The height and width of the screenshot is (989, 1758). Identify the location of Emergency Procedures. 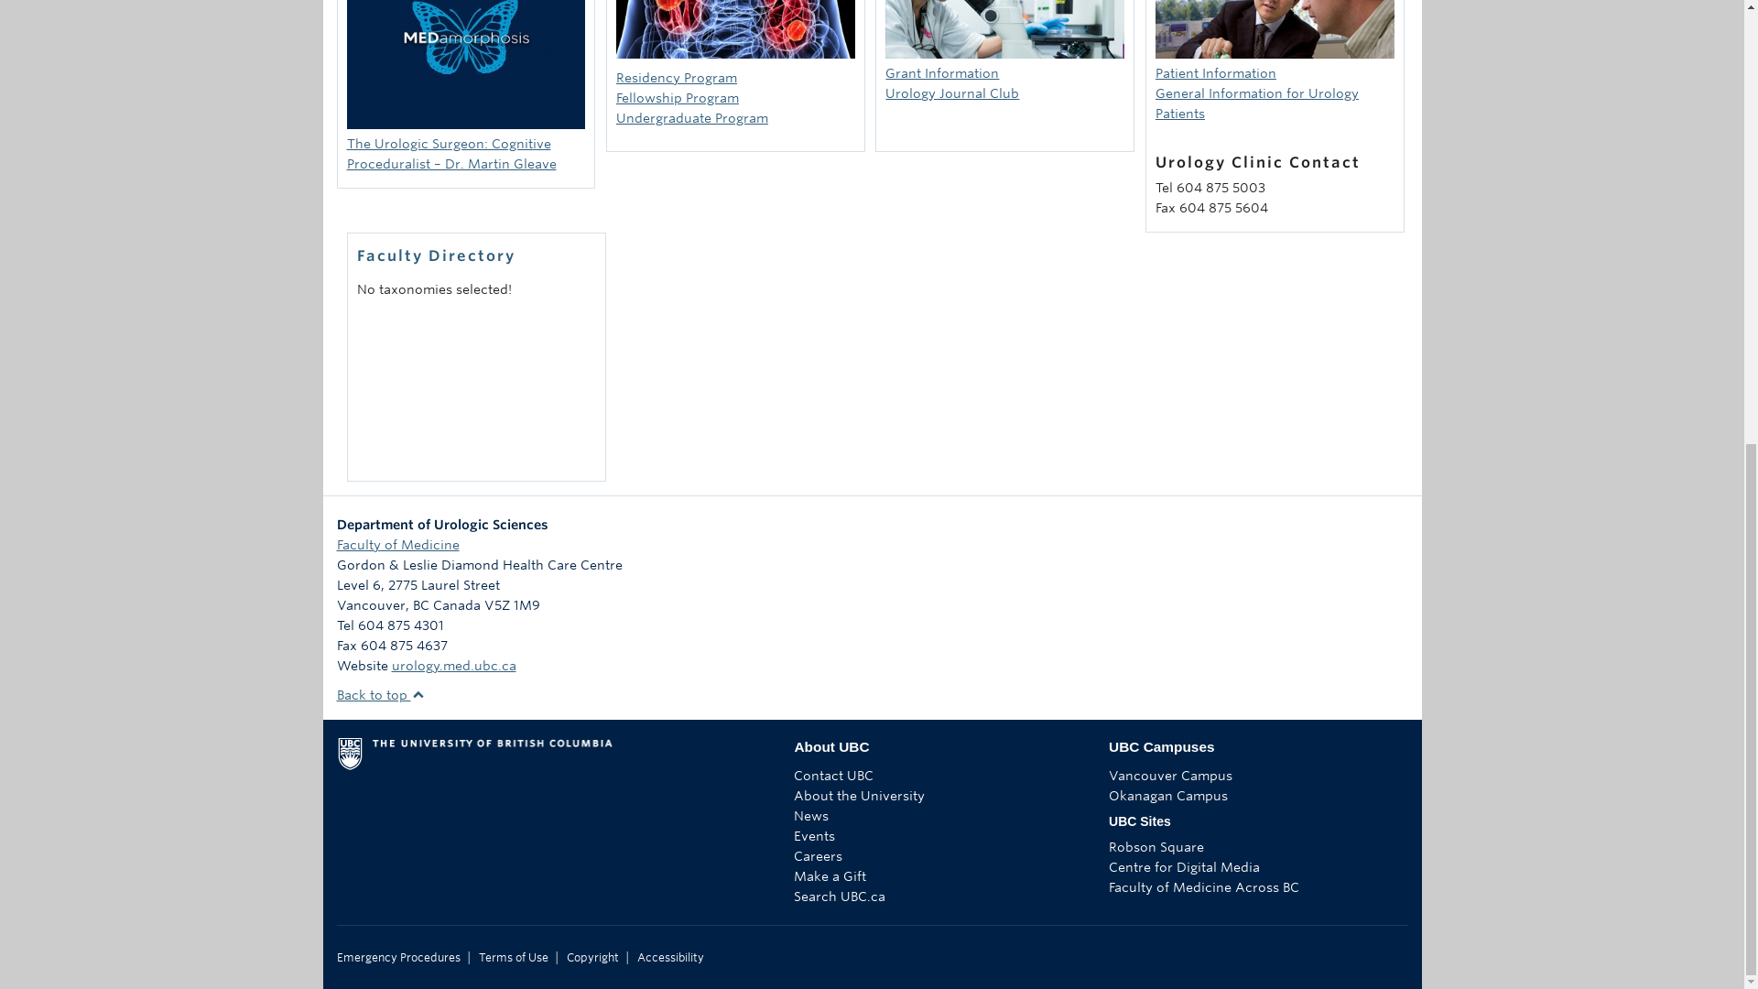
(399, 958).